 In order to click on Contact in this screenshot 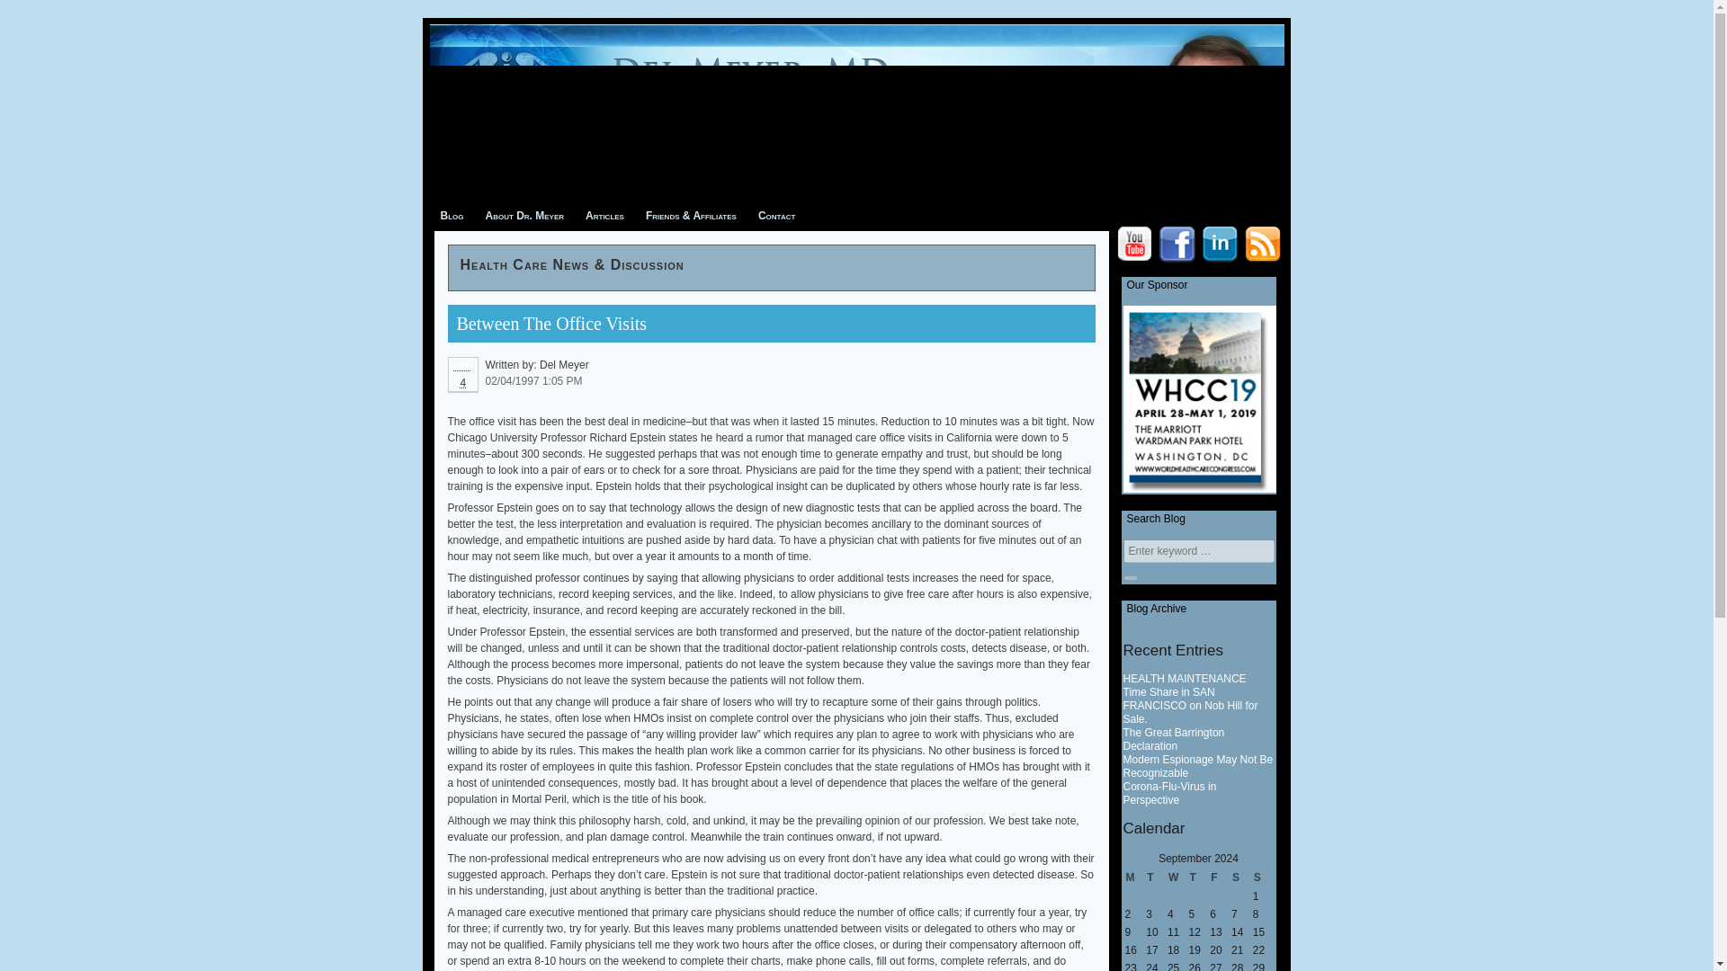, I will do `click(777, 215)`.